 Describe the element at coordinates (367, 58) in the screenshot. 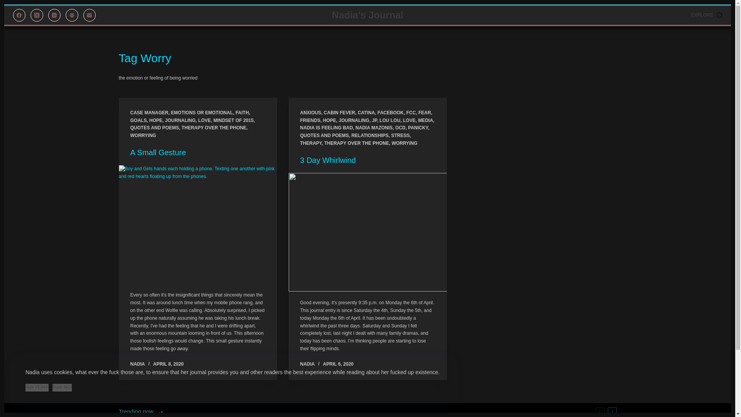

I see `Tag worry` at that location.